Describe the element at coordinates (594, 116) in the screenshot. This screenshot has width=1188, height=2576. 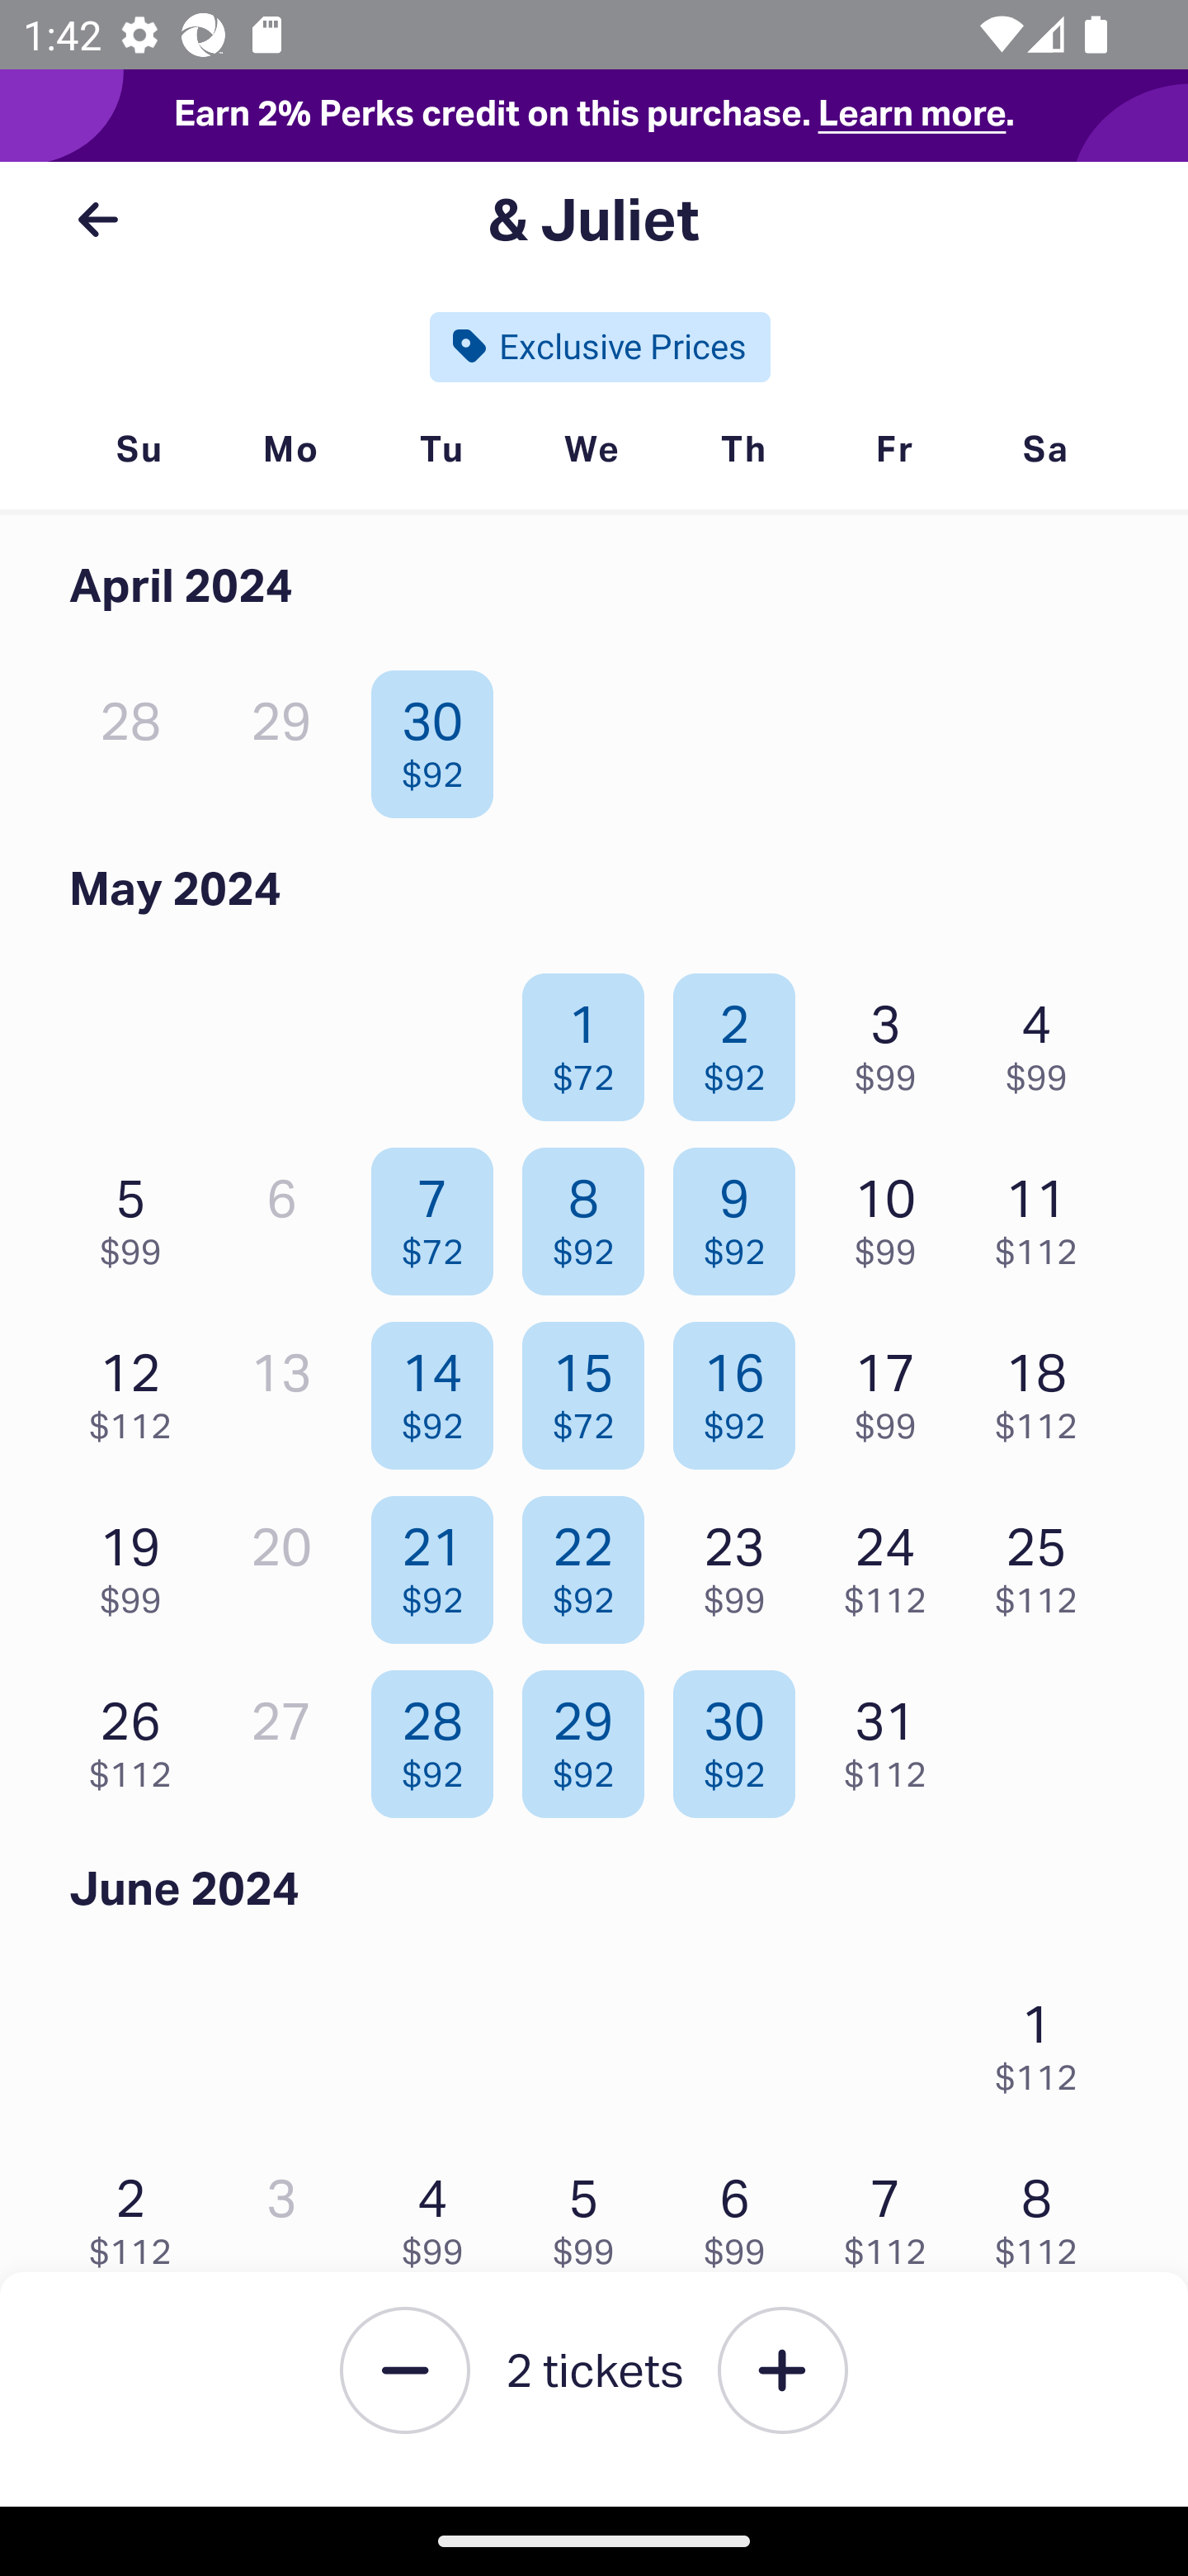
I see `Earn 2% Perks credit on this purchase. Learn more.` at that location.